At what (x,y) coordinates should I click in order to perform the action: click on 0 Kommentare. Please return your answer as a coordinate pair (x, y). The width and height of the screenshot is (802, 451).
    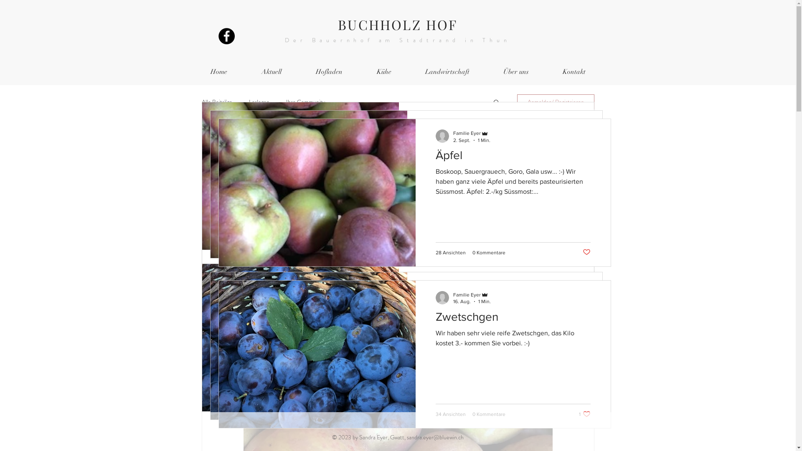
    Looking at the image, I should click on (480, 244).